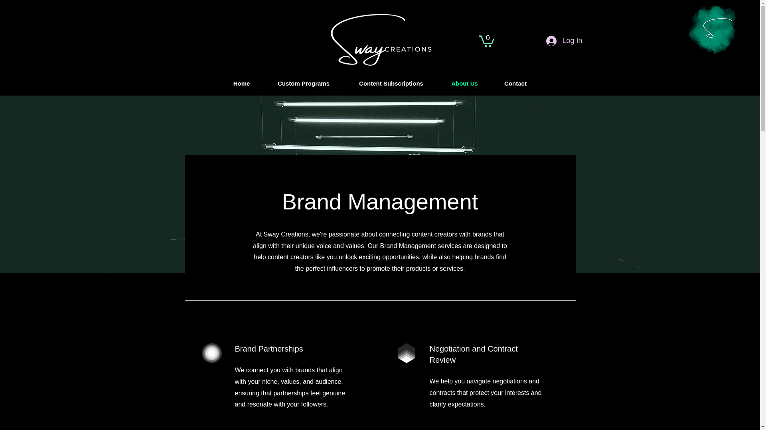 Image resolution: width=766 pixels, height=430 pixels. What do you see at coordinates (242, 84) in the screenshot?
I see `Home` at bounding box center [242, 84].